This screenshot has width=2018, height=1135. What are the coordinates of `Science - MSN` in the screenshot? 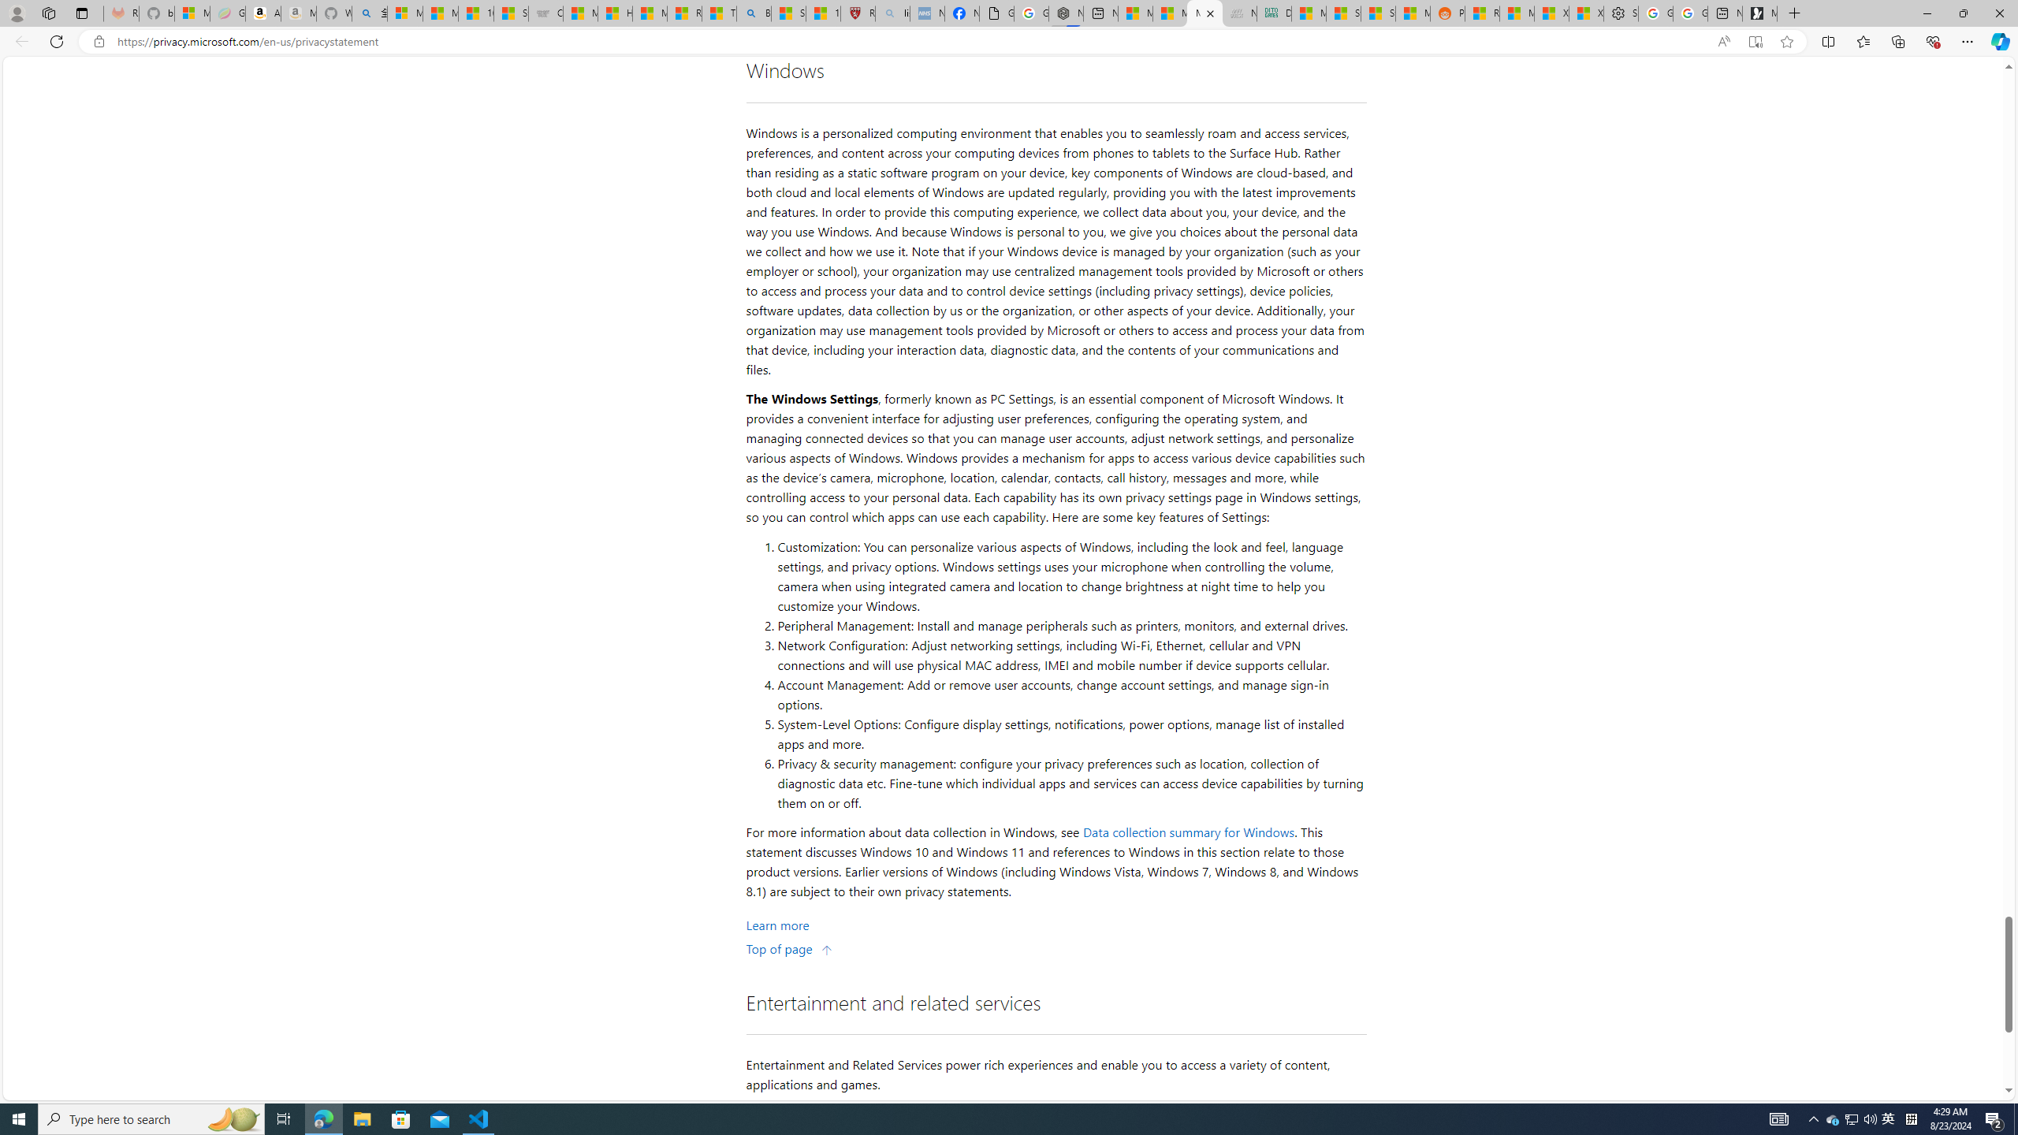 It's located at (788, 13).